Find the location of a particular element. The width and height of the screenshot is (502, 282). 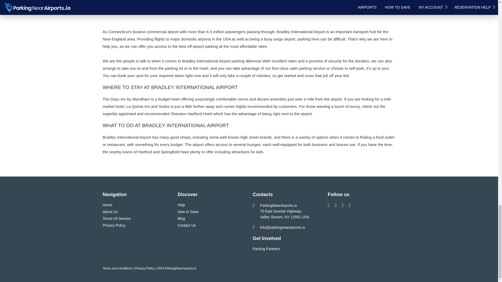

Home is located at coordinates (107, 205).